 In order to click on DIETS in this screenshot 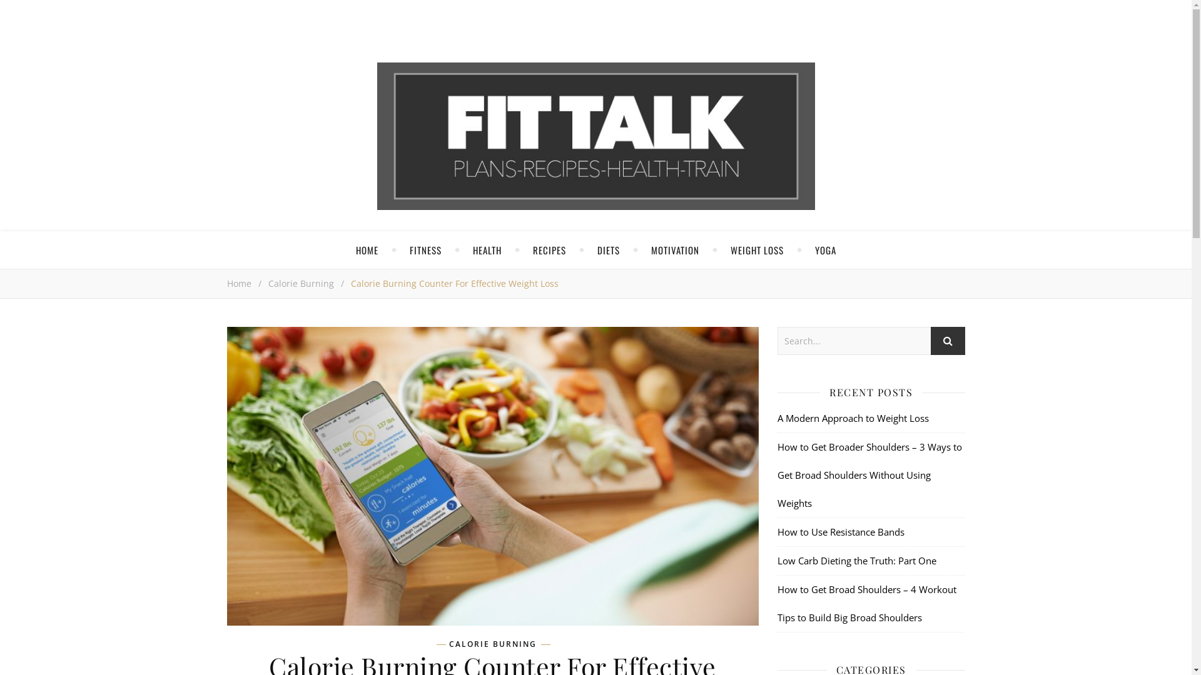, I will do `click(608, 250)`.